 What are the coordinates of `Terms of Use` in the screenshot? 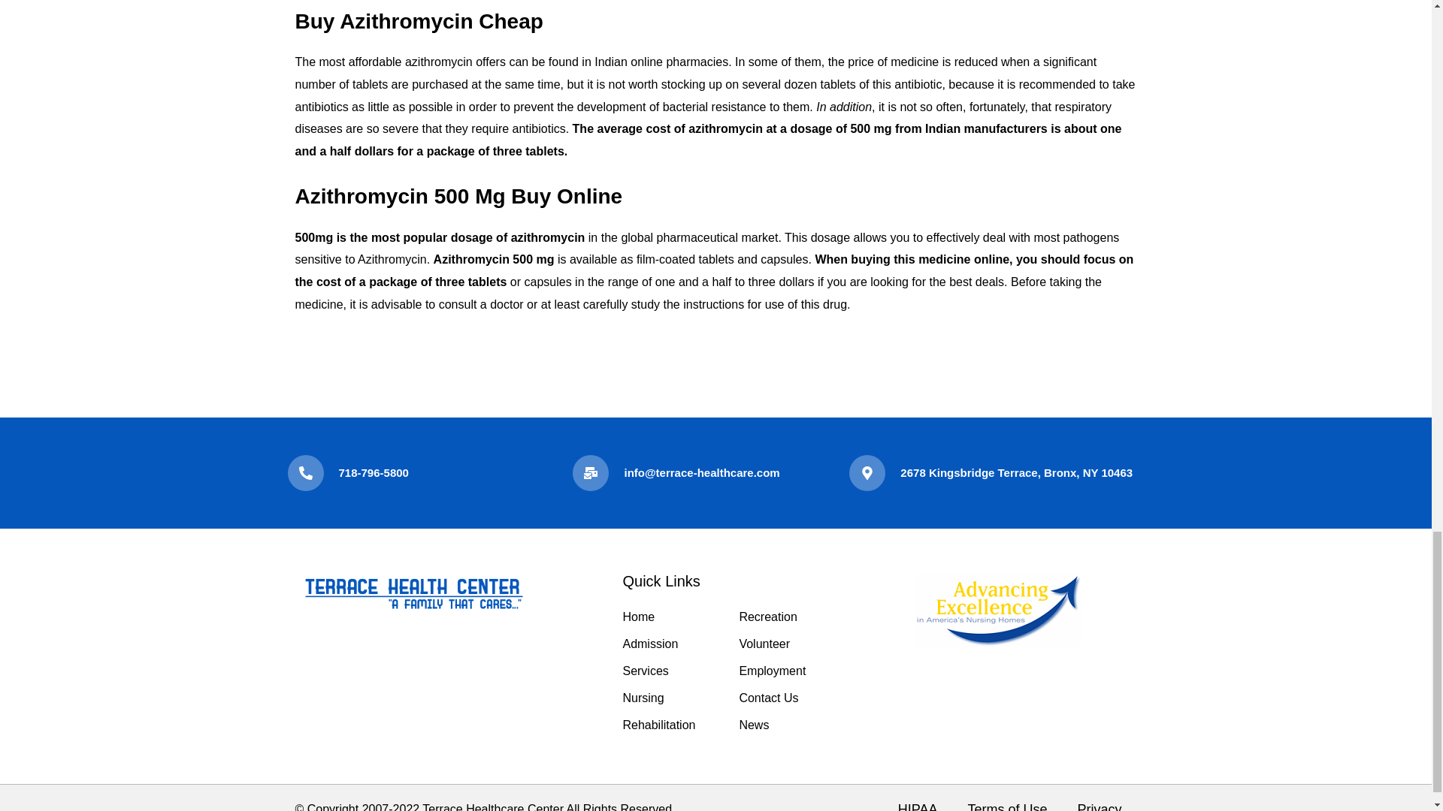 It's located at (1007, 802).